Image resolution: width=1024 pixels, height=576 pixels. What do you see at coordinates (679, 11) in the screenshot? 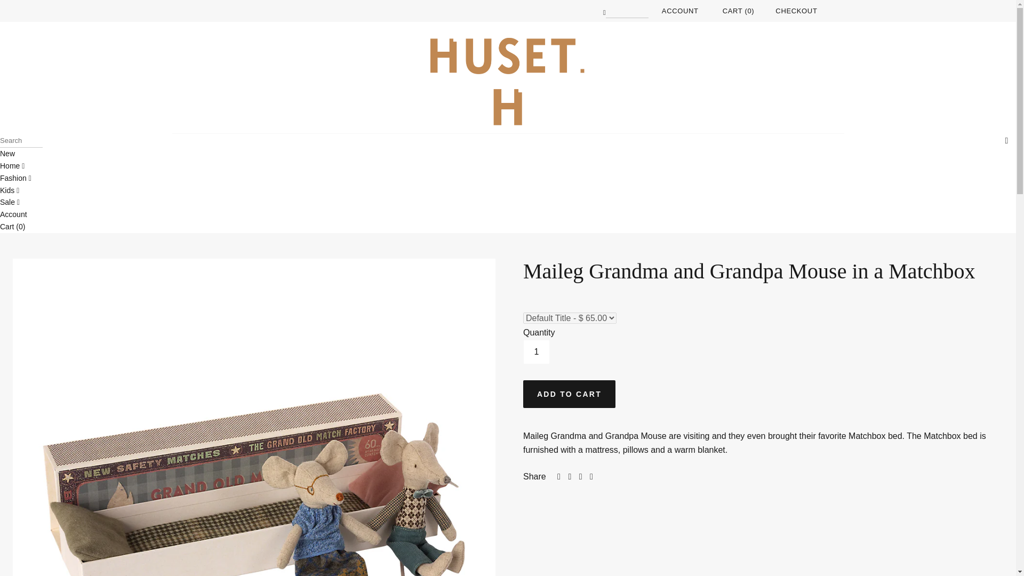
I see `ACCOUNT` at bounding box center [679, 11].